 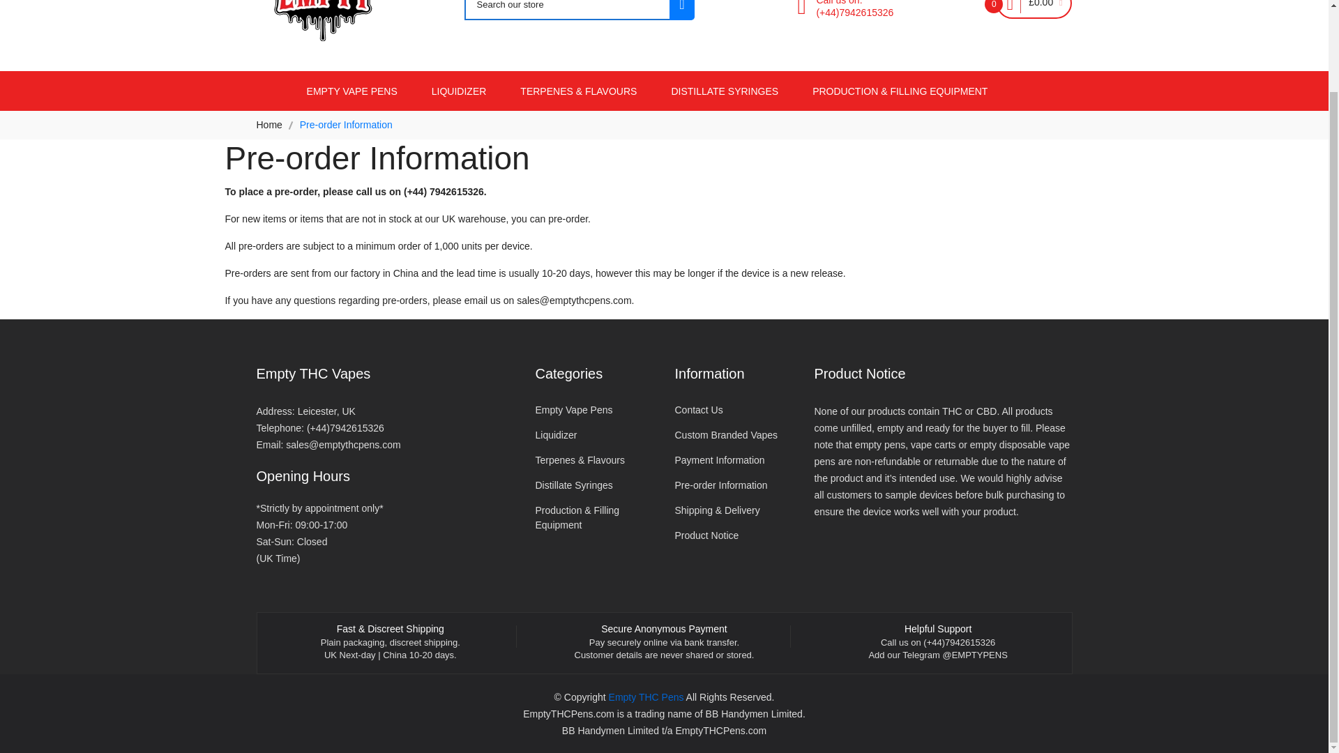 I want to click on Pre-order Information, so click(x=734, y=485).